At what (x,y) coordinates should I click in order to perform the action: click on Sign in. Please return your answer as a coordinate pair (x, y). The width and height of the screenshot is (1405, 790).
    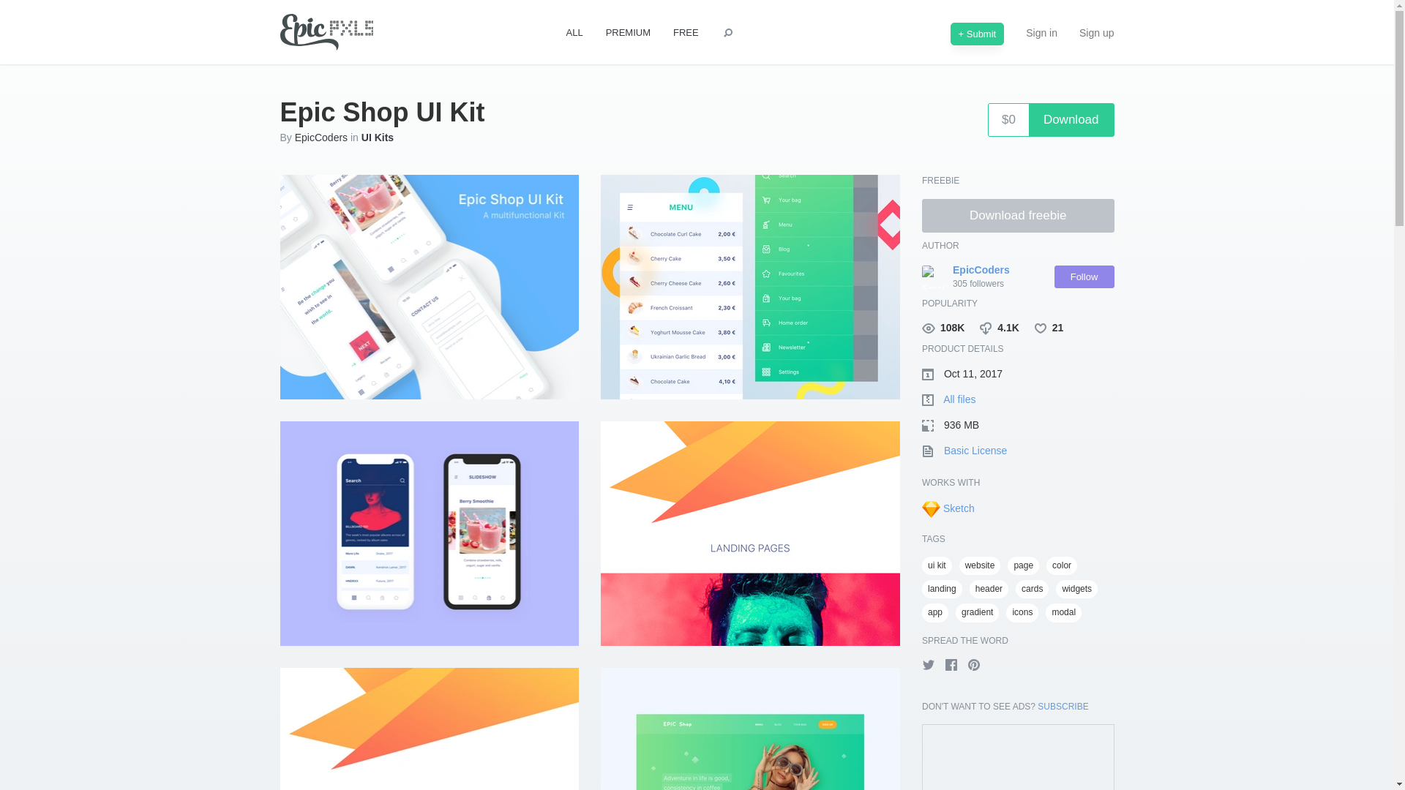
    Looking at the image, I should click on (1041, 32).